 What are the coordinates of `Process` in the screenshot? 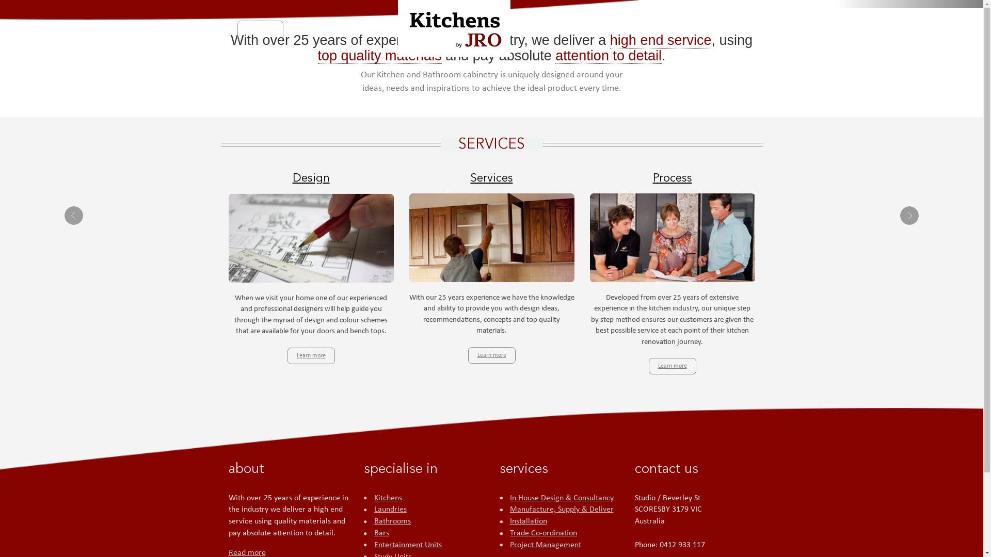 It's located at (672, 545).